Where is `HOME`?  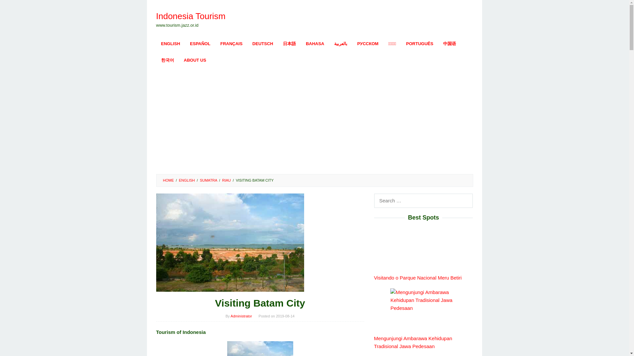
HOME is located at coordinates (168, 180).